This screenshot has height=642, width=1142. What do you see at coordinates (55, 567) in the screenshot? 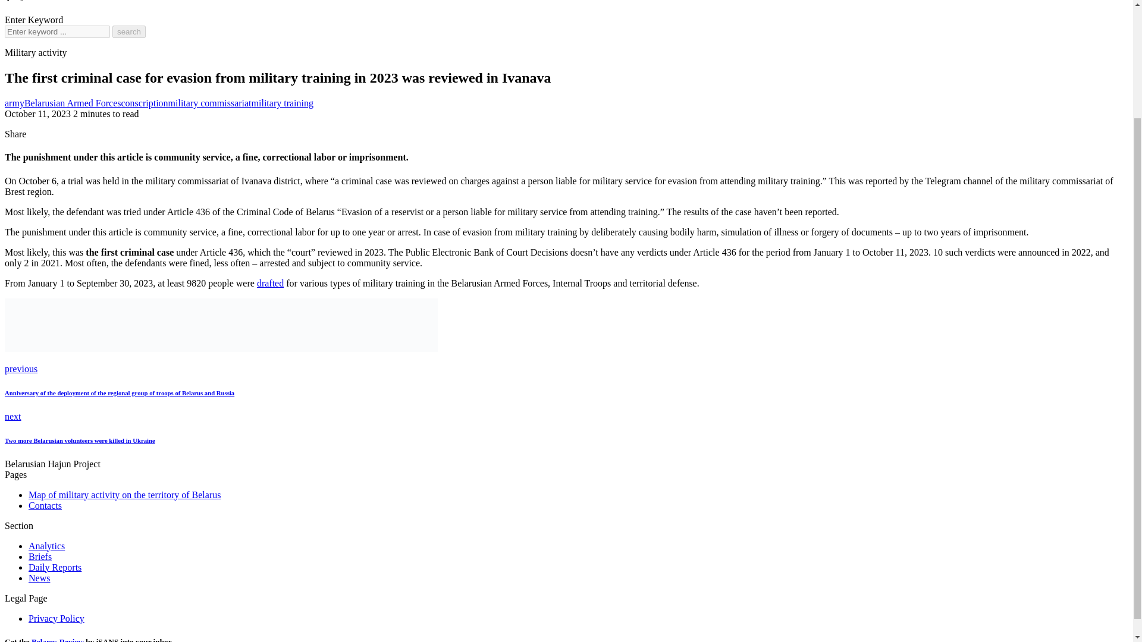
I see `Daily Reports` at bounding box center [55, 567].